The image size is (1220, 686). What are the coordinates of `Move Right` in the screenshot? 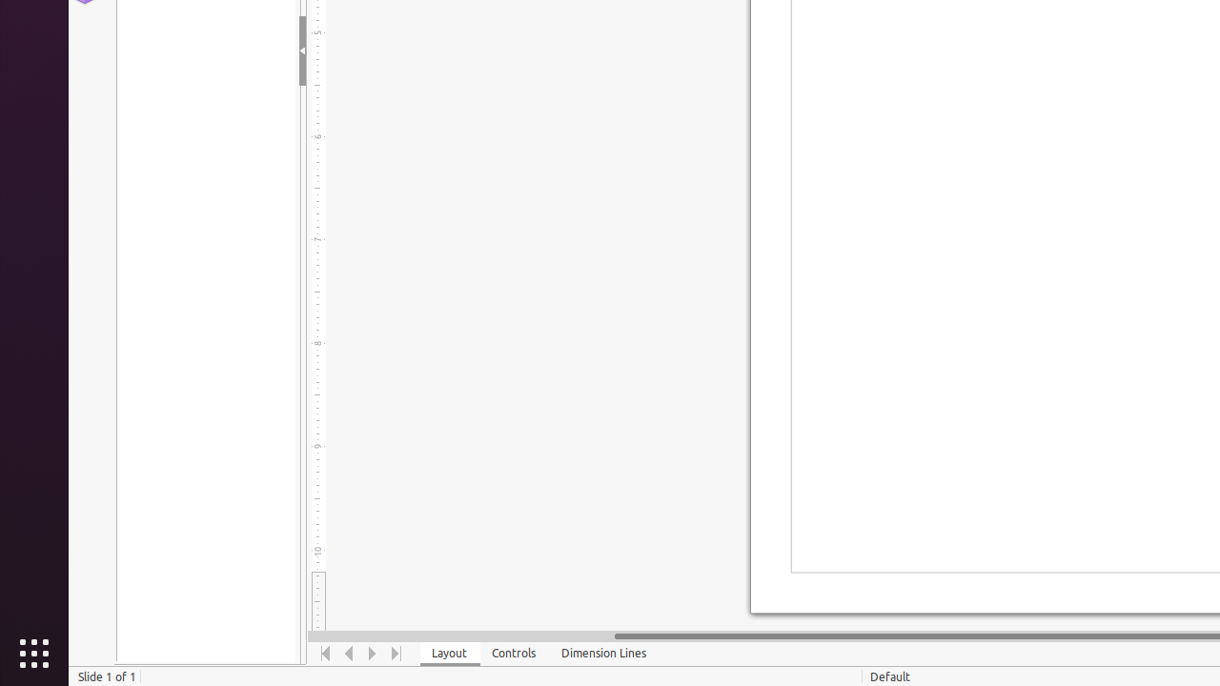 It's located at (374, 654).